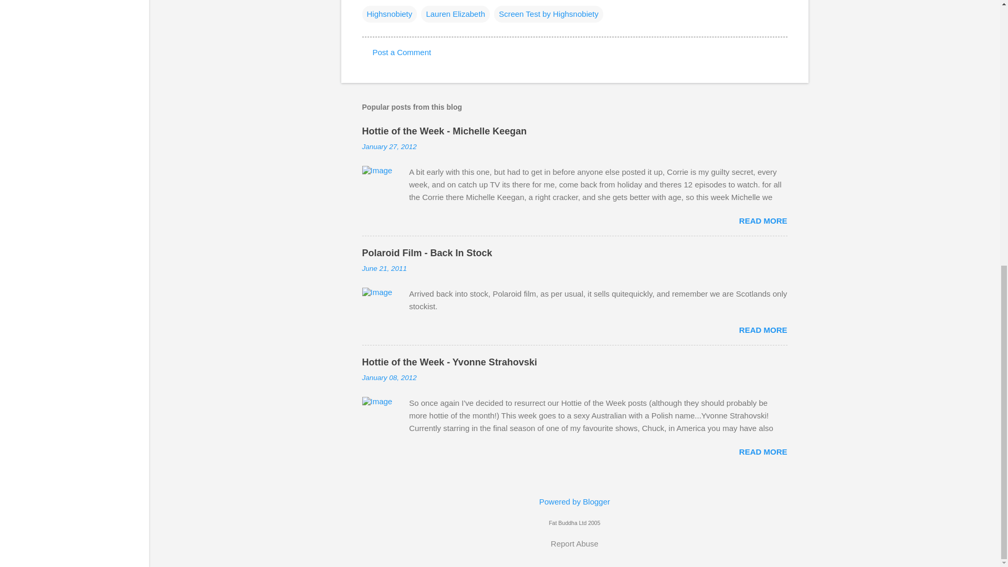 The height and width of the screenshot is (567, 1008). I want to click on January 08, 2012, so click(390, 377).